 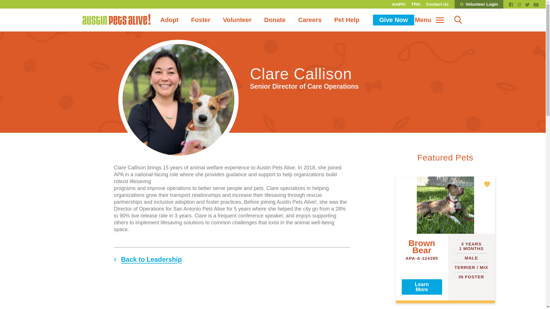 I want to click on Foster, so click(x=201, y=20).